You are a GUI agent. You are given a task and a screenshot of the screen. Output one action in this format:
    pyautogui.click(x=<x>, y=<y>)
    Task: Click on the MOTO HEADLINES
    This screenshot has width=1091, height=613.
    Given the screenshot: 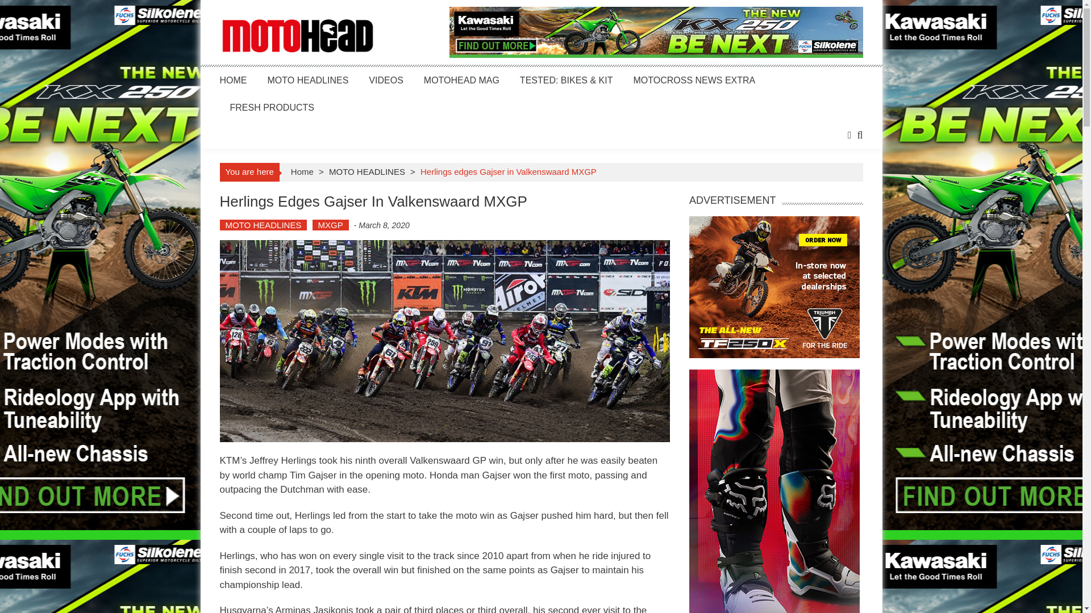 What is the action you would take?
    pyautogui.click(x=307, y=80)
    